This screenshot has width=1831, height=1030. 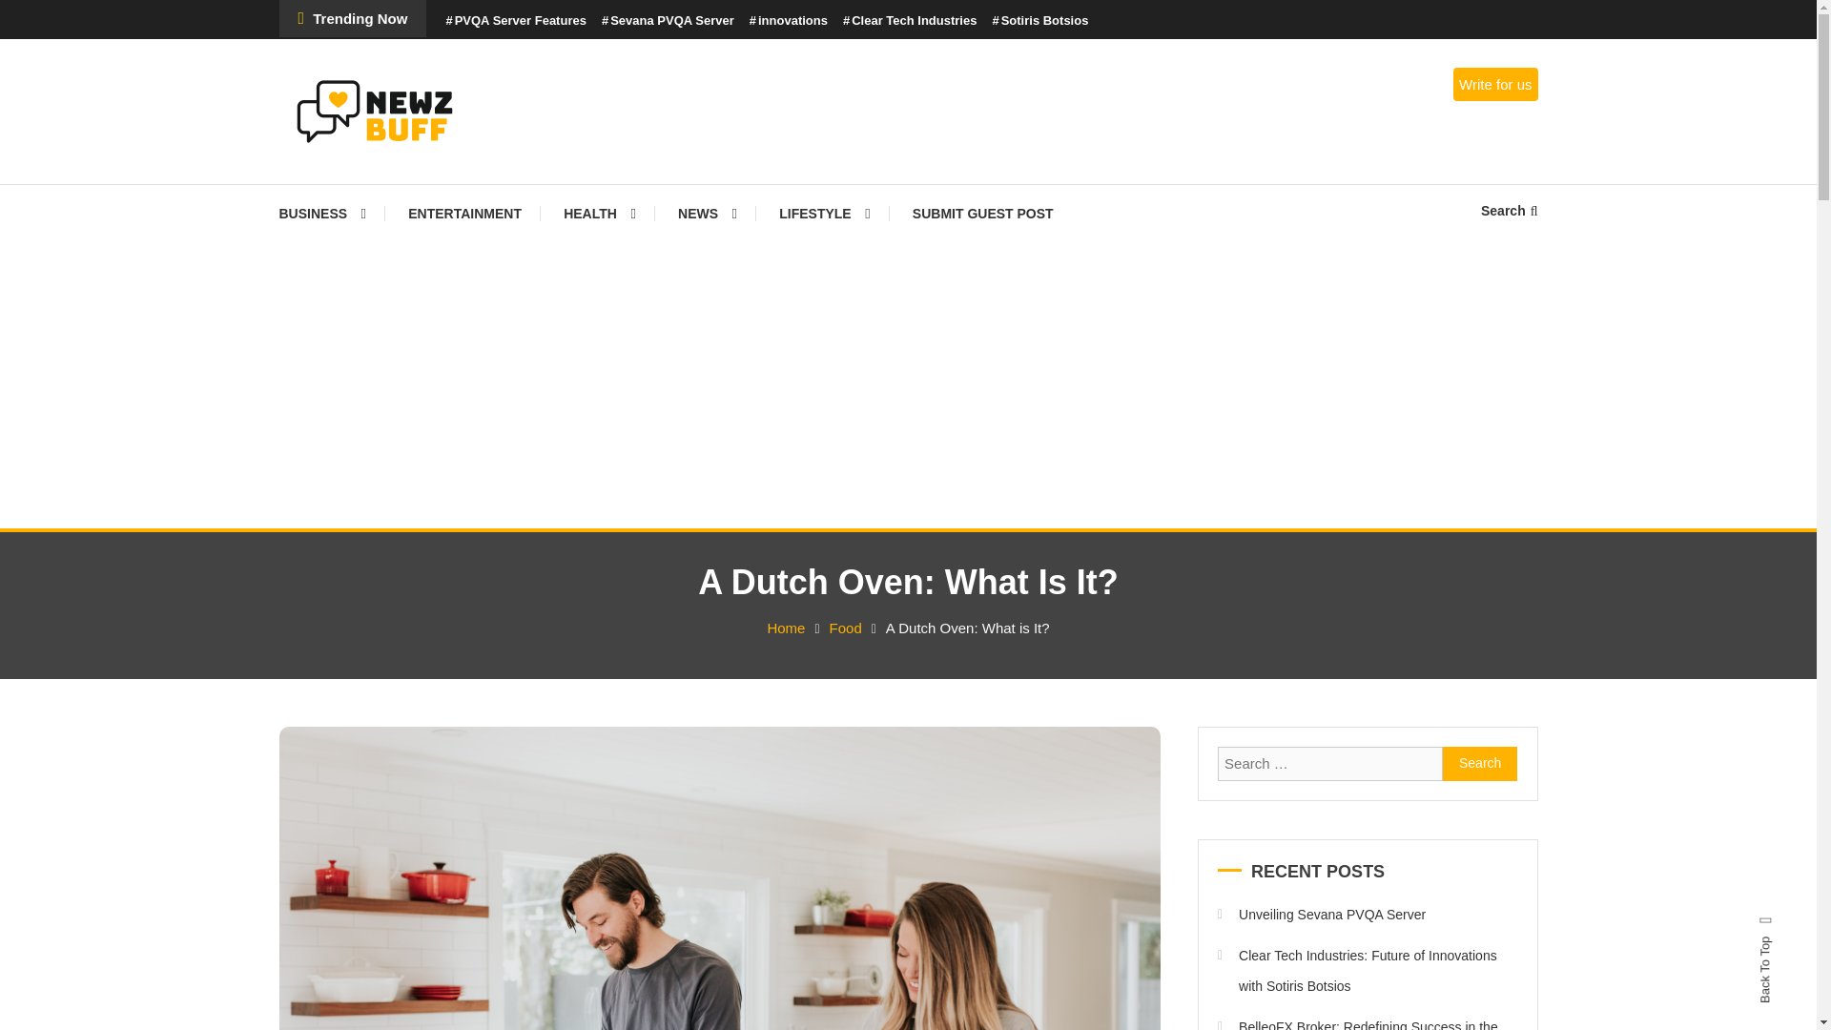 I want to click on HEALTH, so click(x=599, y=214).